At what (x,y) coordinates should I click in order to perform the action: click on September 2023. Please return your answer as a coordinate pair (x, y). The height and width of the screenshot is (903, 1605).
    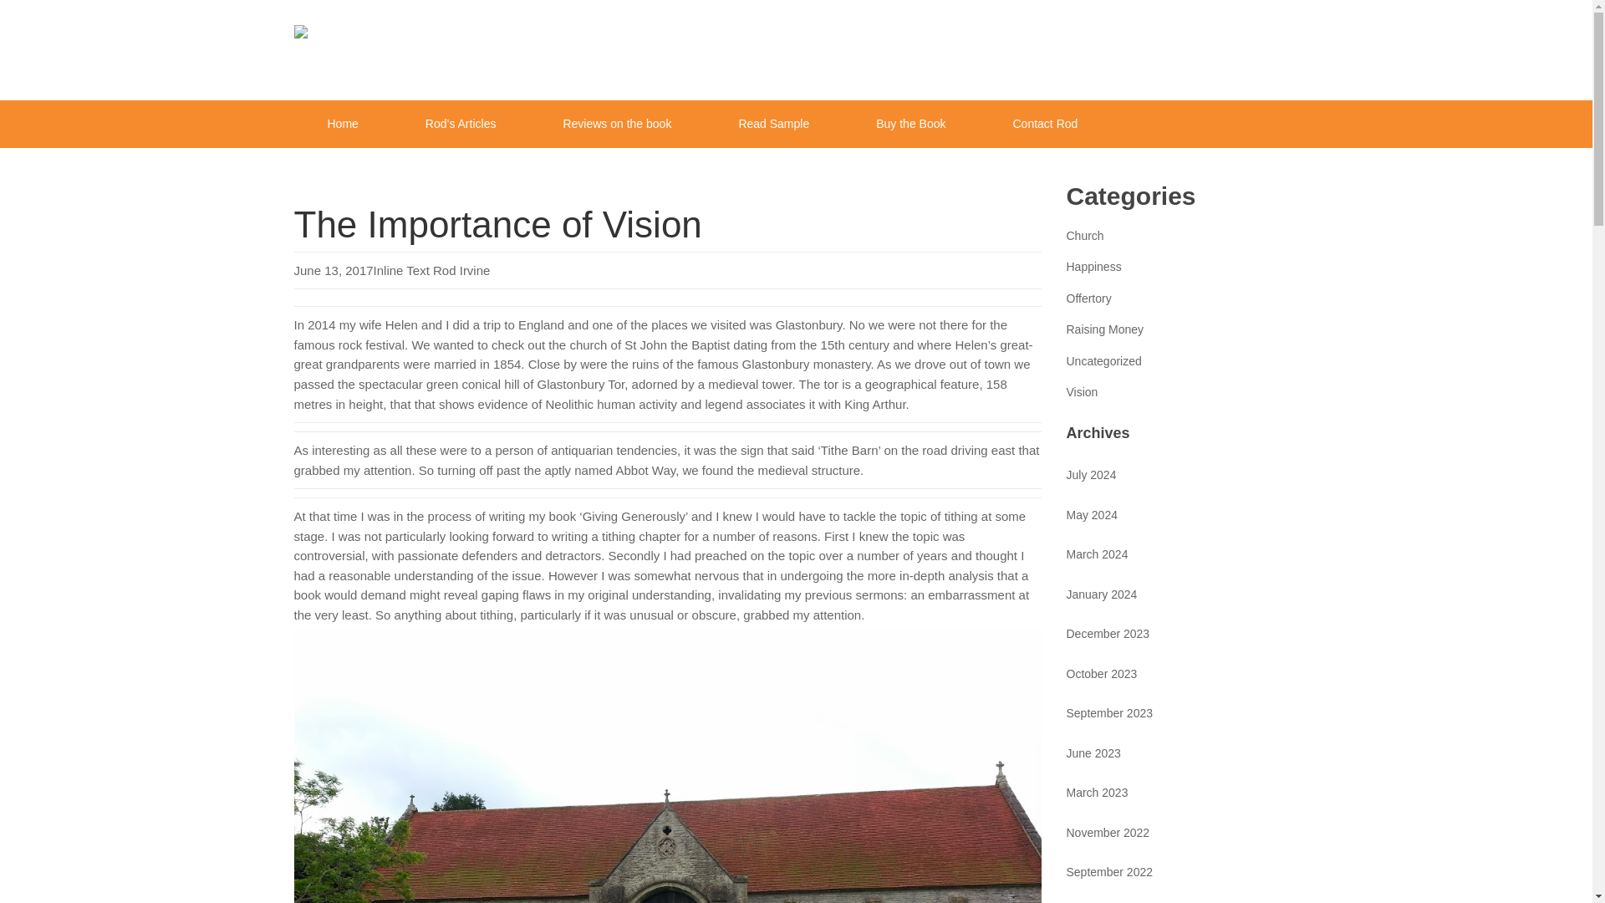
    Looking at the image, I should click on (1110, 712).